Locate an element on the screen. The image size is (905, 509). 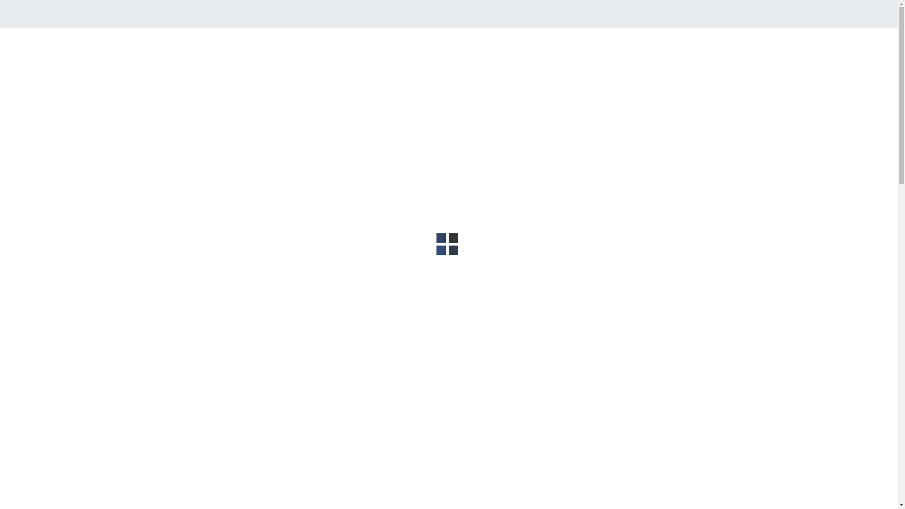
ABOUT is located at coordinates (497, 51).